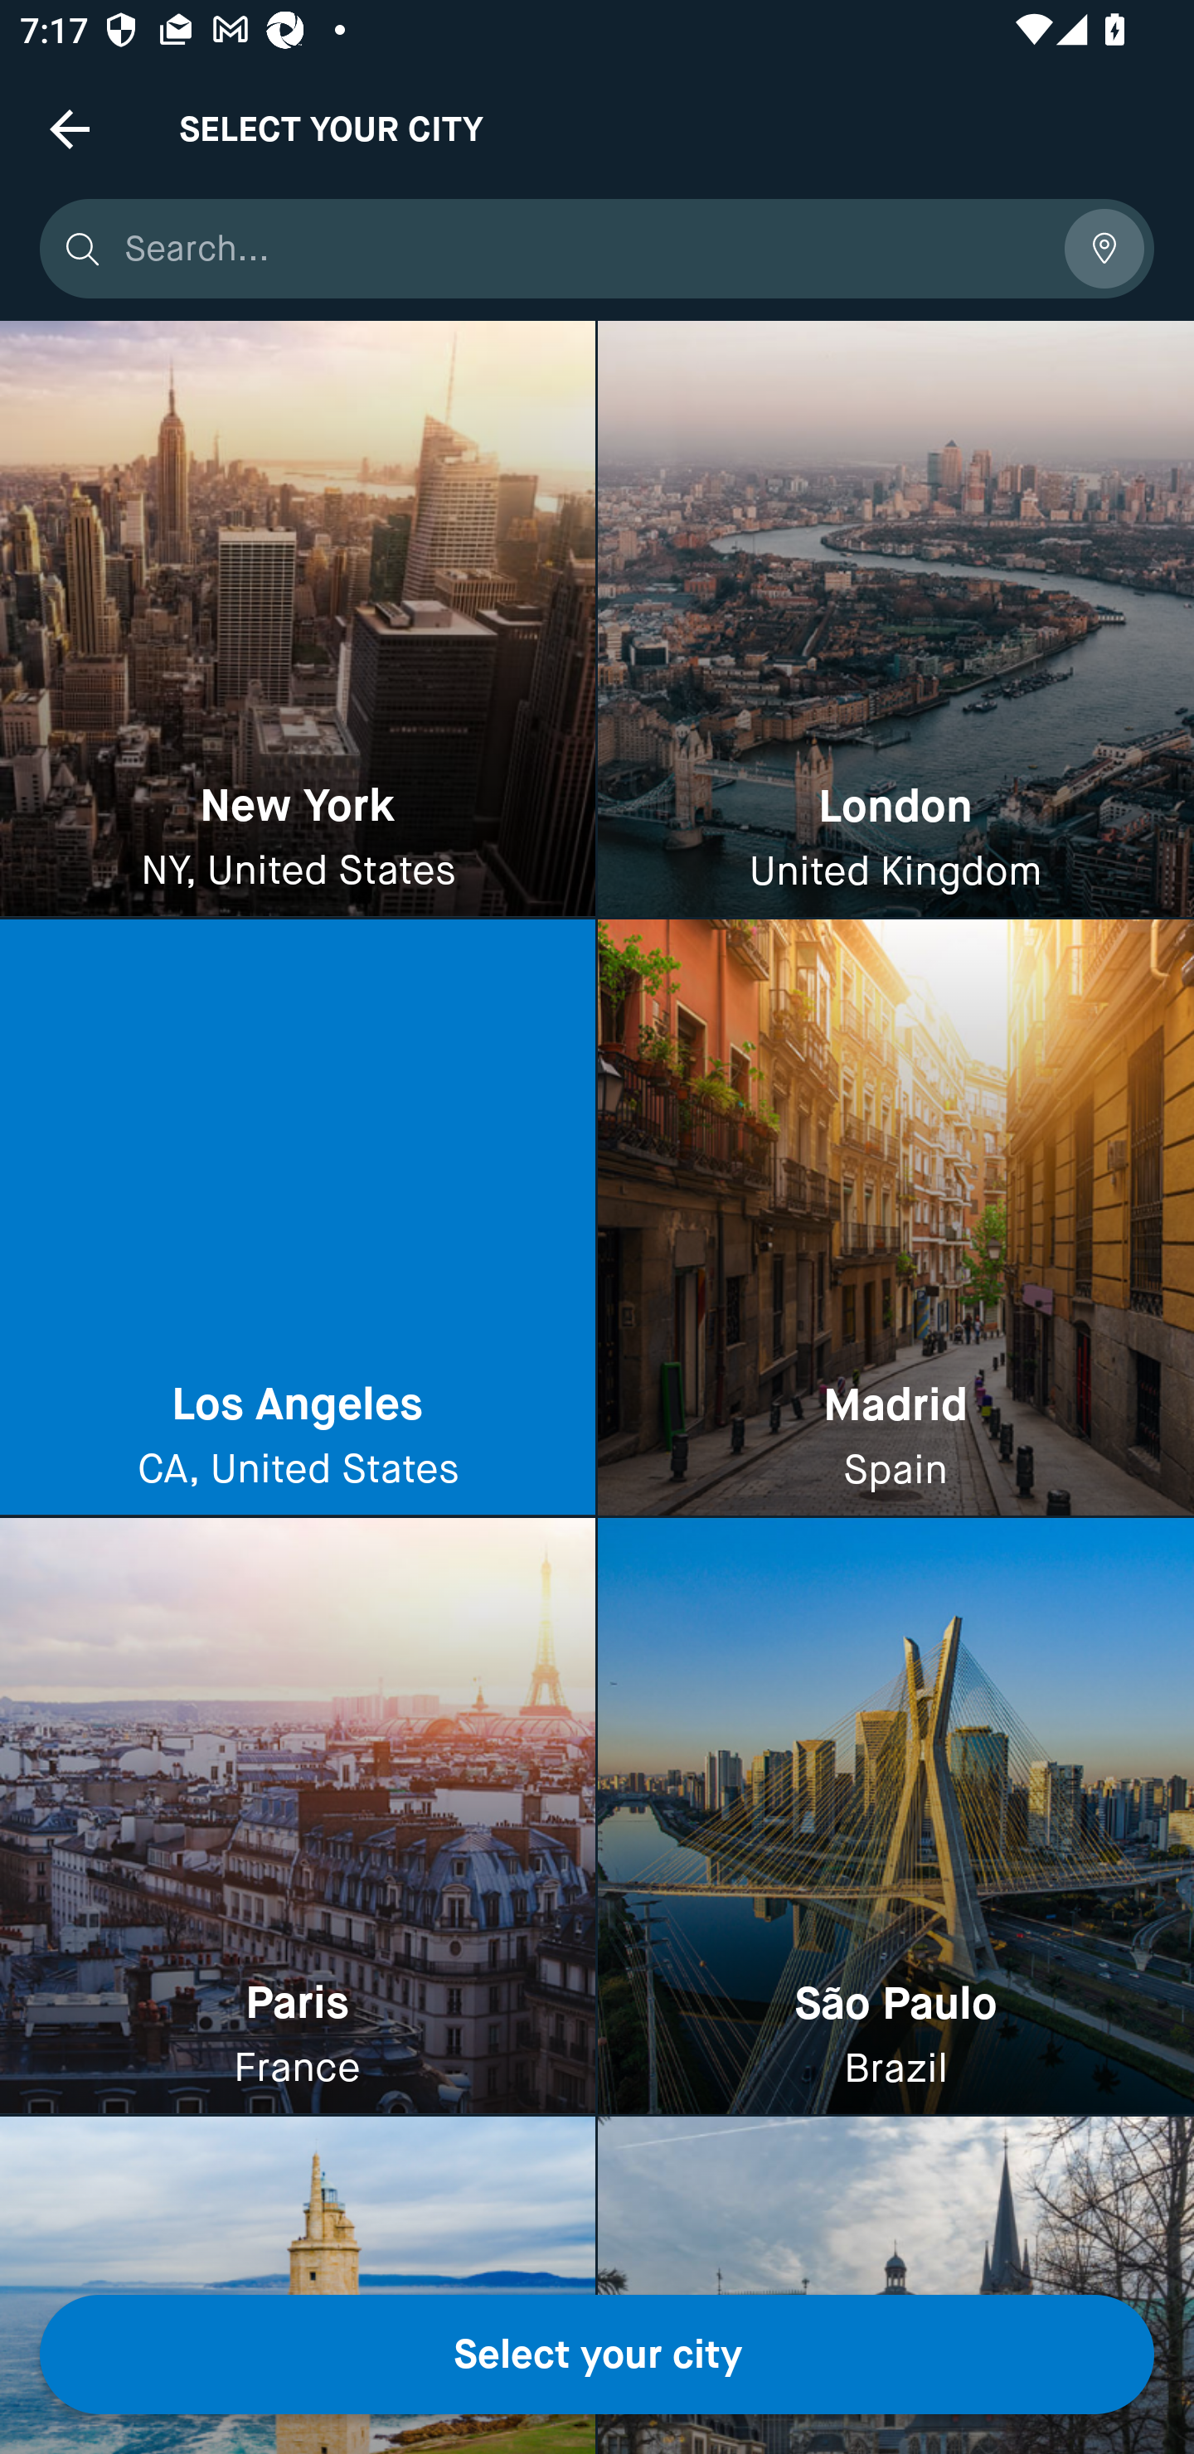 The height and width of the screenshot is (2454, 1194). I want to click on Navigate up, so click(70, 129).